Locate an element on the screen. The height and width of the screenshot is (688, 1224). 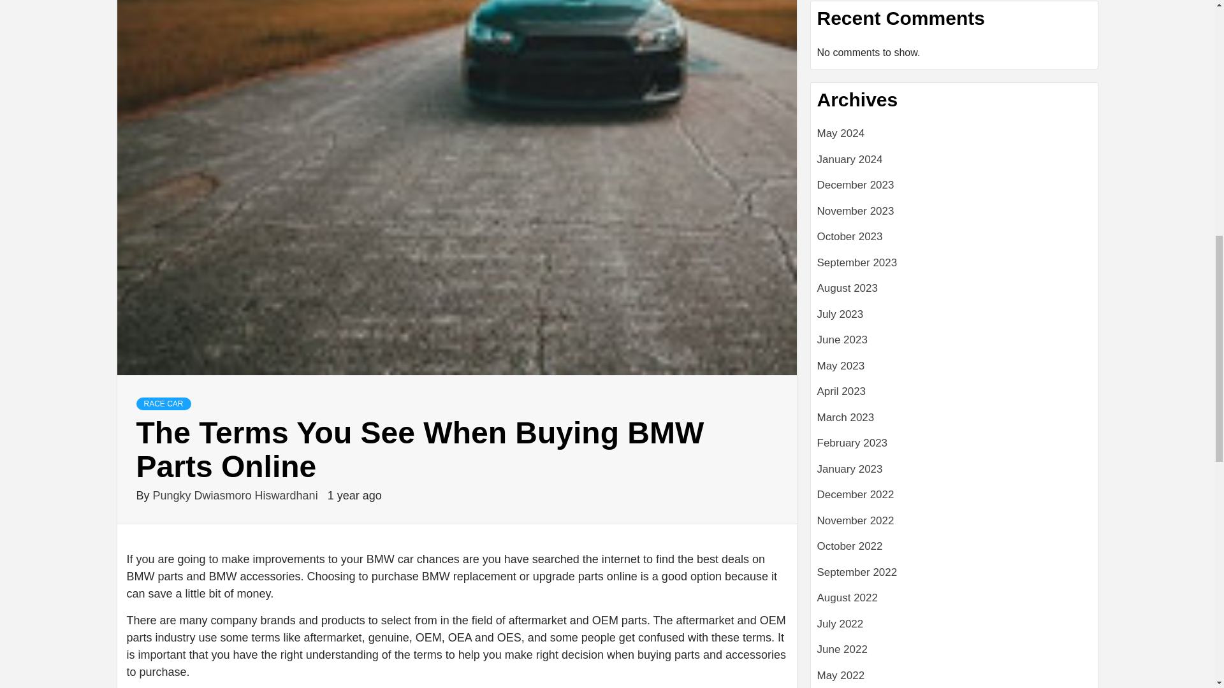
May 2024 is located at coordinates (954, 138).